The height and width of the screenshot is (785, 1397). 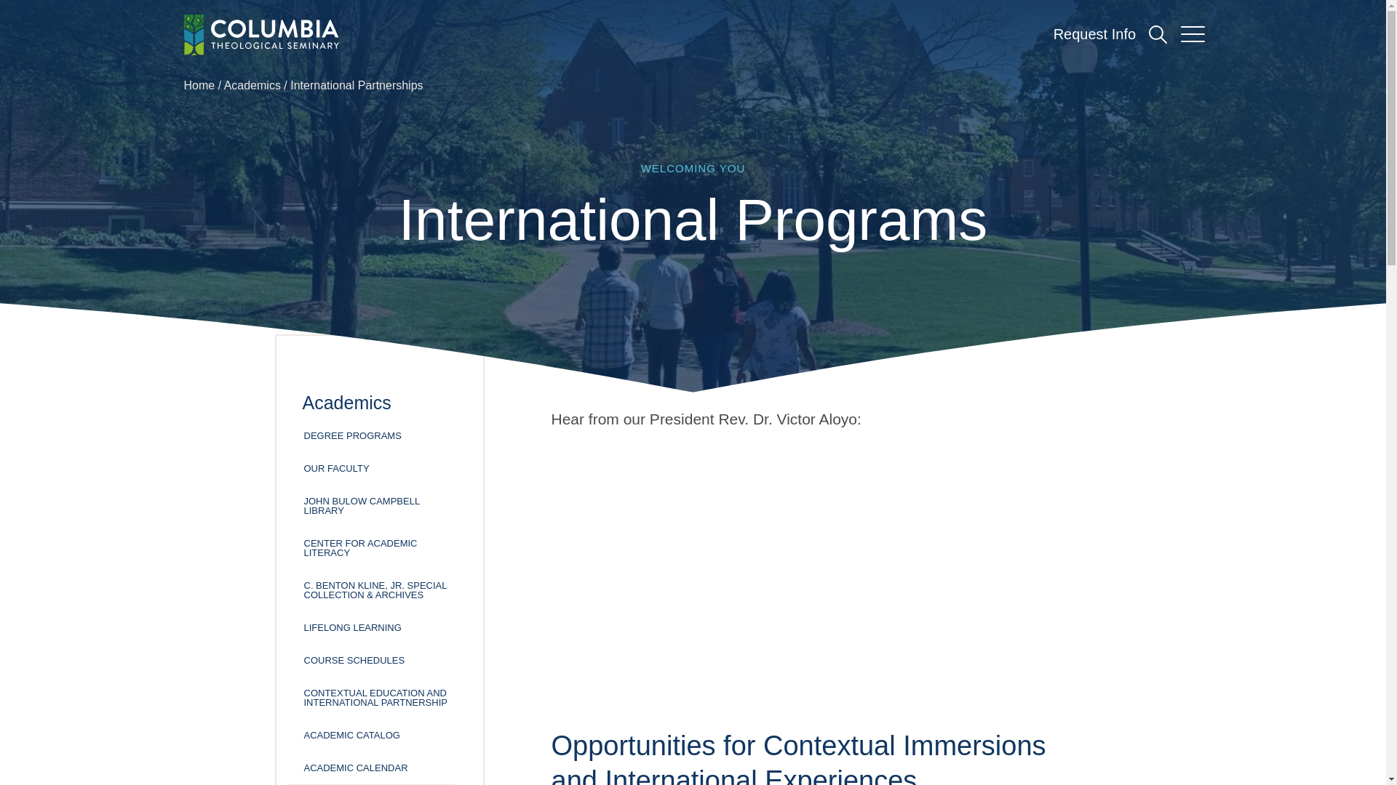 What do you see at coordinates (380, 768) in the screenshot?
I see `ACADEMIC CALENDAR` at bounding box center [380, 768].